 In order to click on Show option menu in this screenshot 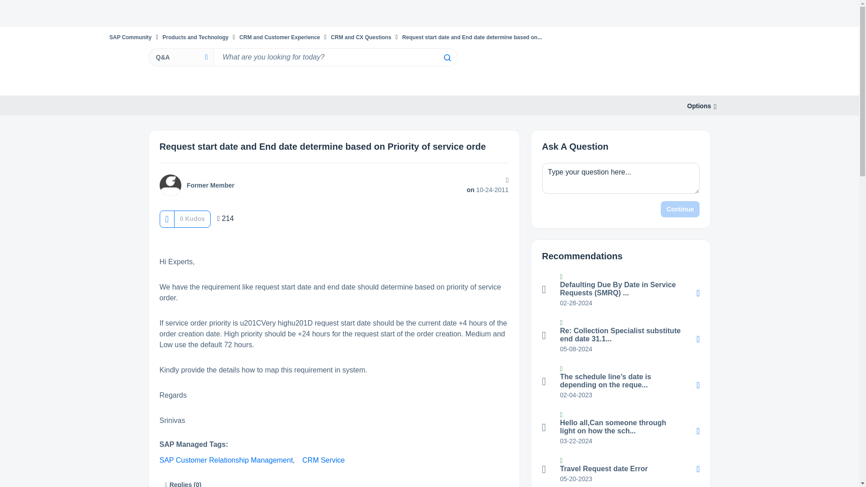, I will do `click(699, 106)`.